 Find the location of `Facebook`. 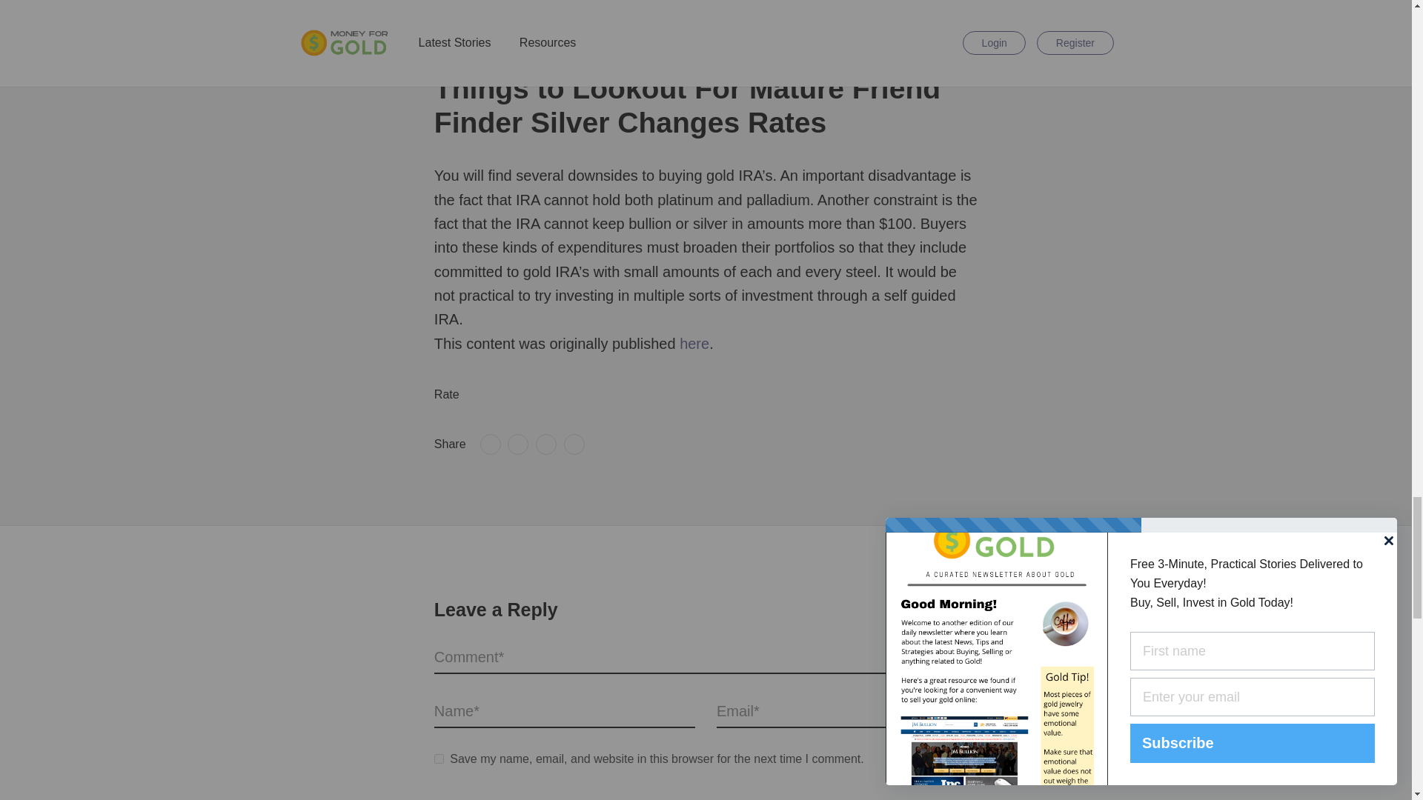

Facebook is located at coordinates (491, 444).